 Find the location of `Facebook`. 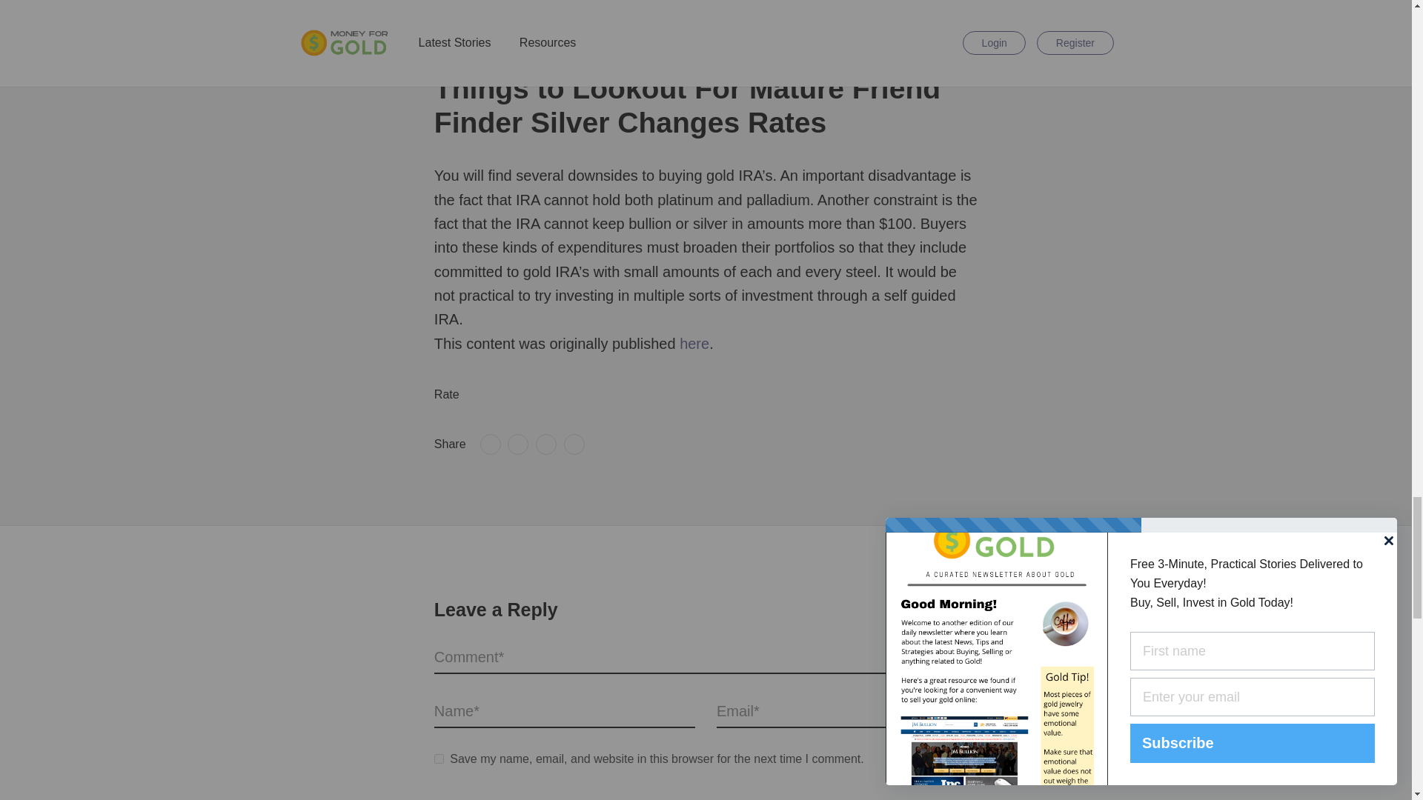

Facebook is located at coordinates (491, 444).